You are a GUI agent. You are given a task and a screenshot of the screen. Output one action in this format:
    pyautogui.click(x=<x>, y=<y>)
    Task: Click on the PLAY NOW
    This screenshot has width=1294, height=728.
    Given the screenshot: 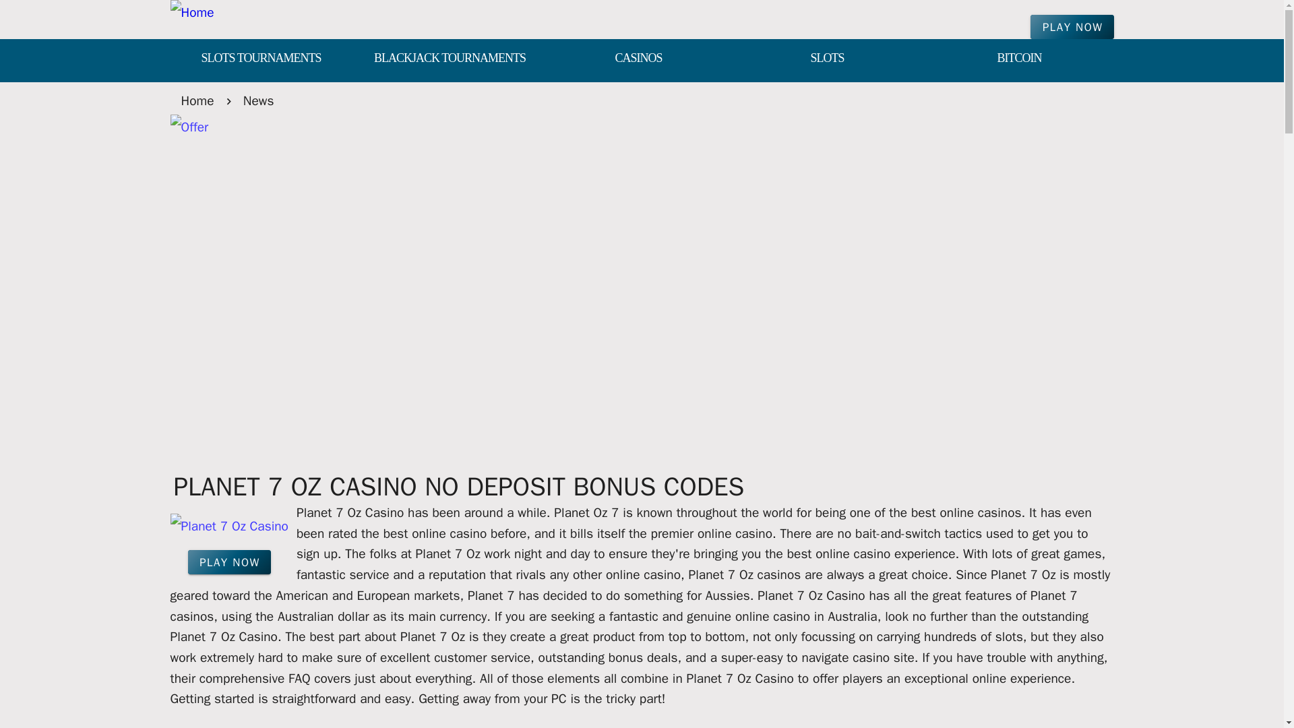 What is the action you would take?
    pyautogui.click(x=1072, y=27)
    